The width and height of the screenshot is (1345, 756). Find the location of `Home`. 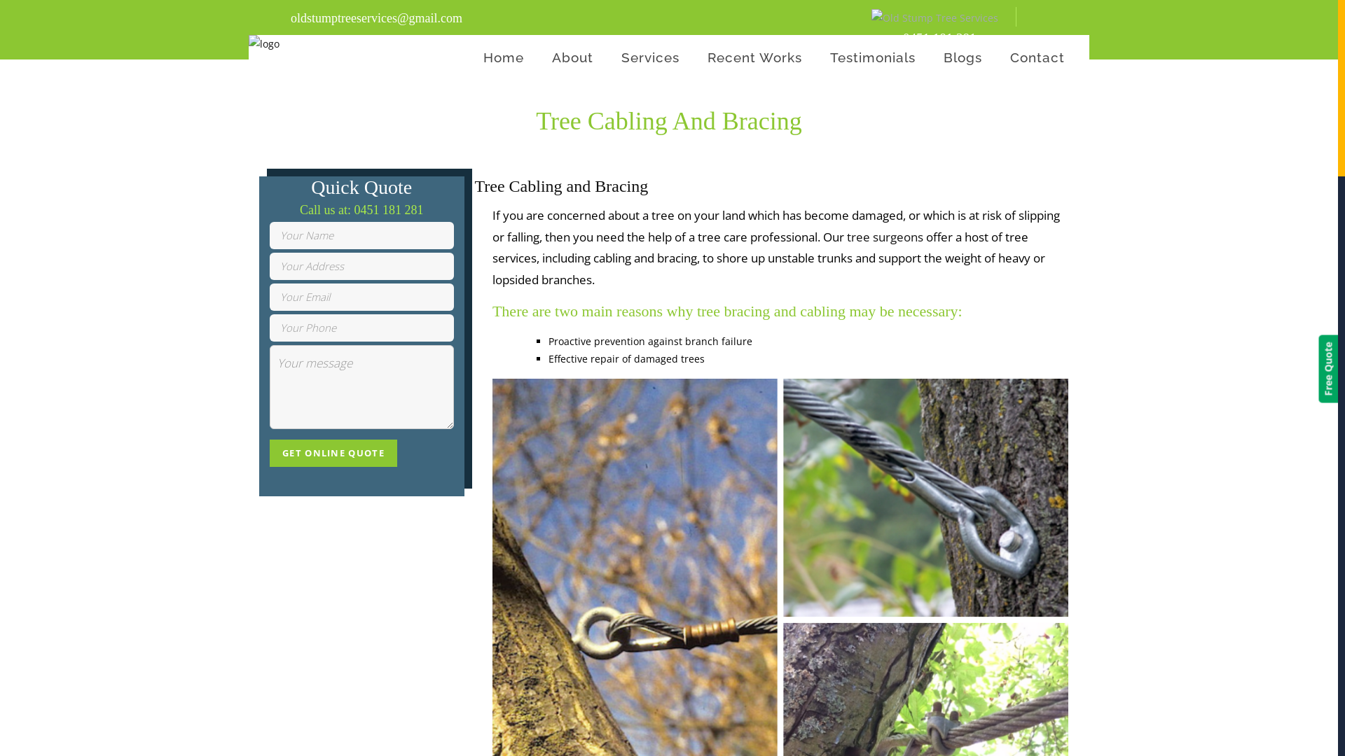

Home is located at coordinates (504, 57).